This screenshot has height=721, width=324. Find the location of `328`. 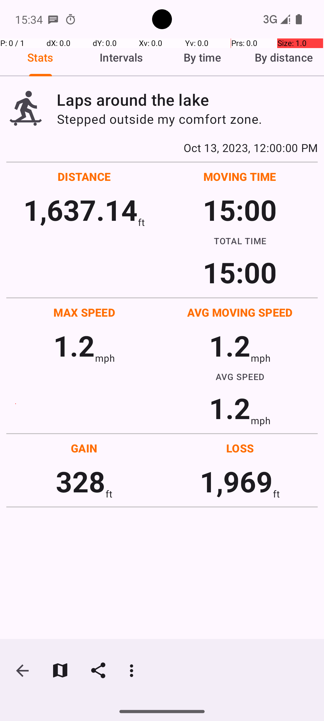

328 is located at coordinates (80, 481).